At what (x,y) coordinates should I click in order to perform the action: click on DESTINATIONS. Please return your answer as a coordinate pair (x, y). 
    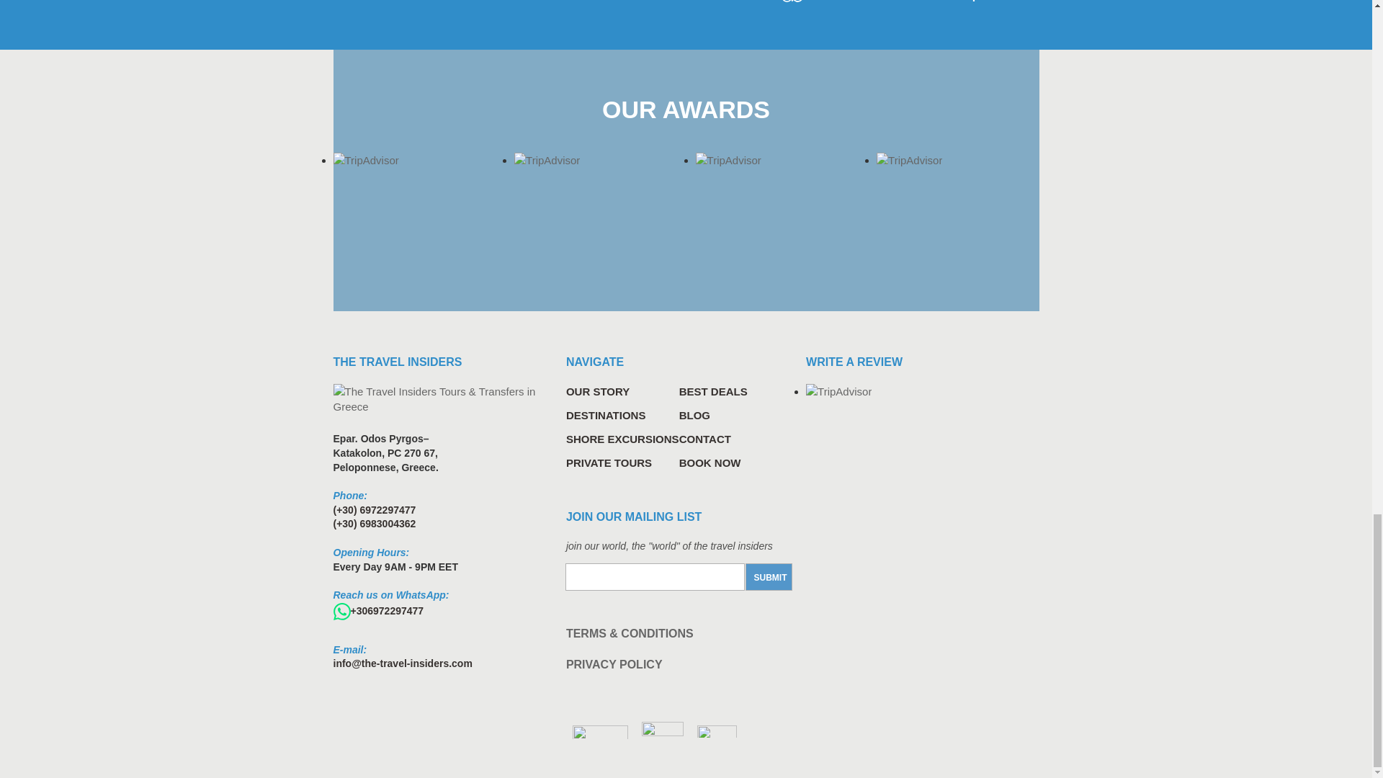
    Looking at the image, I should click on (622, 415).